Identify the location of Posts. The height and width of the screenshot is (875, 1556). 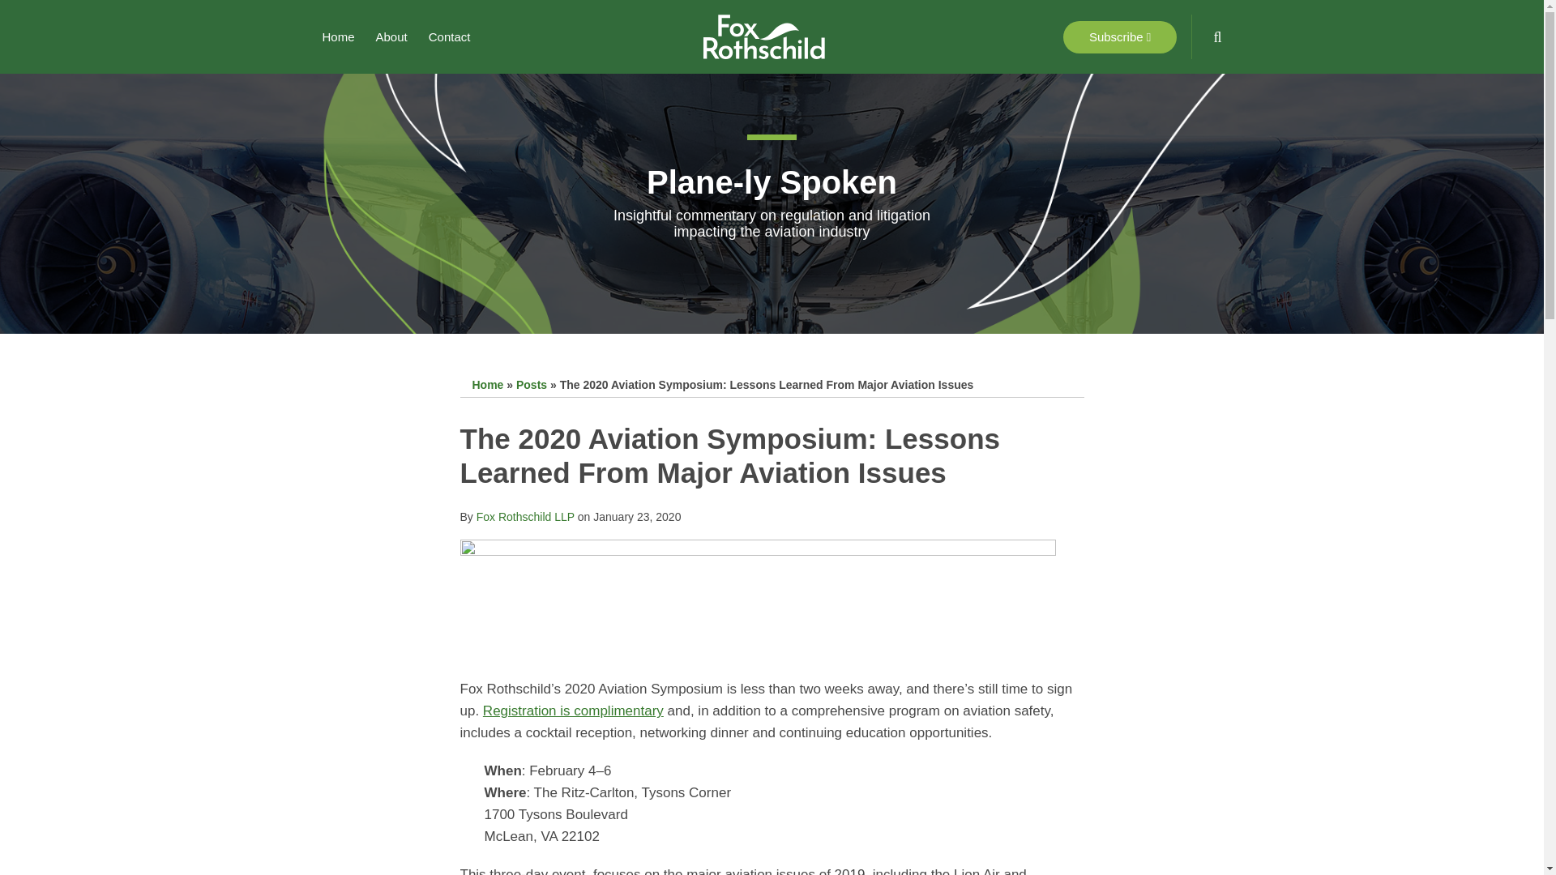
(532, 384).